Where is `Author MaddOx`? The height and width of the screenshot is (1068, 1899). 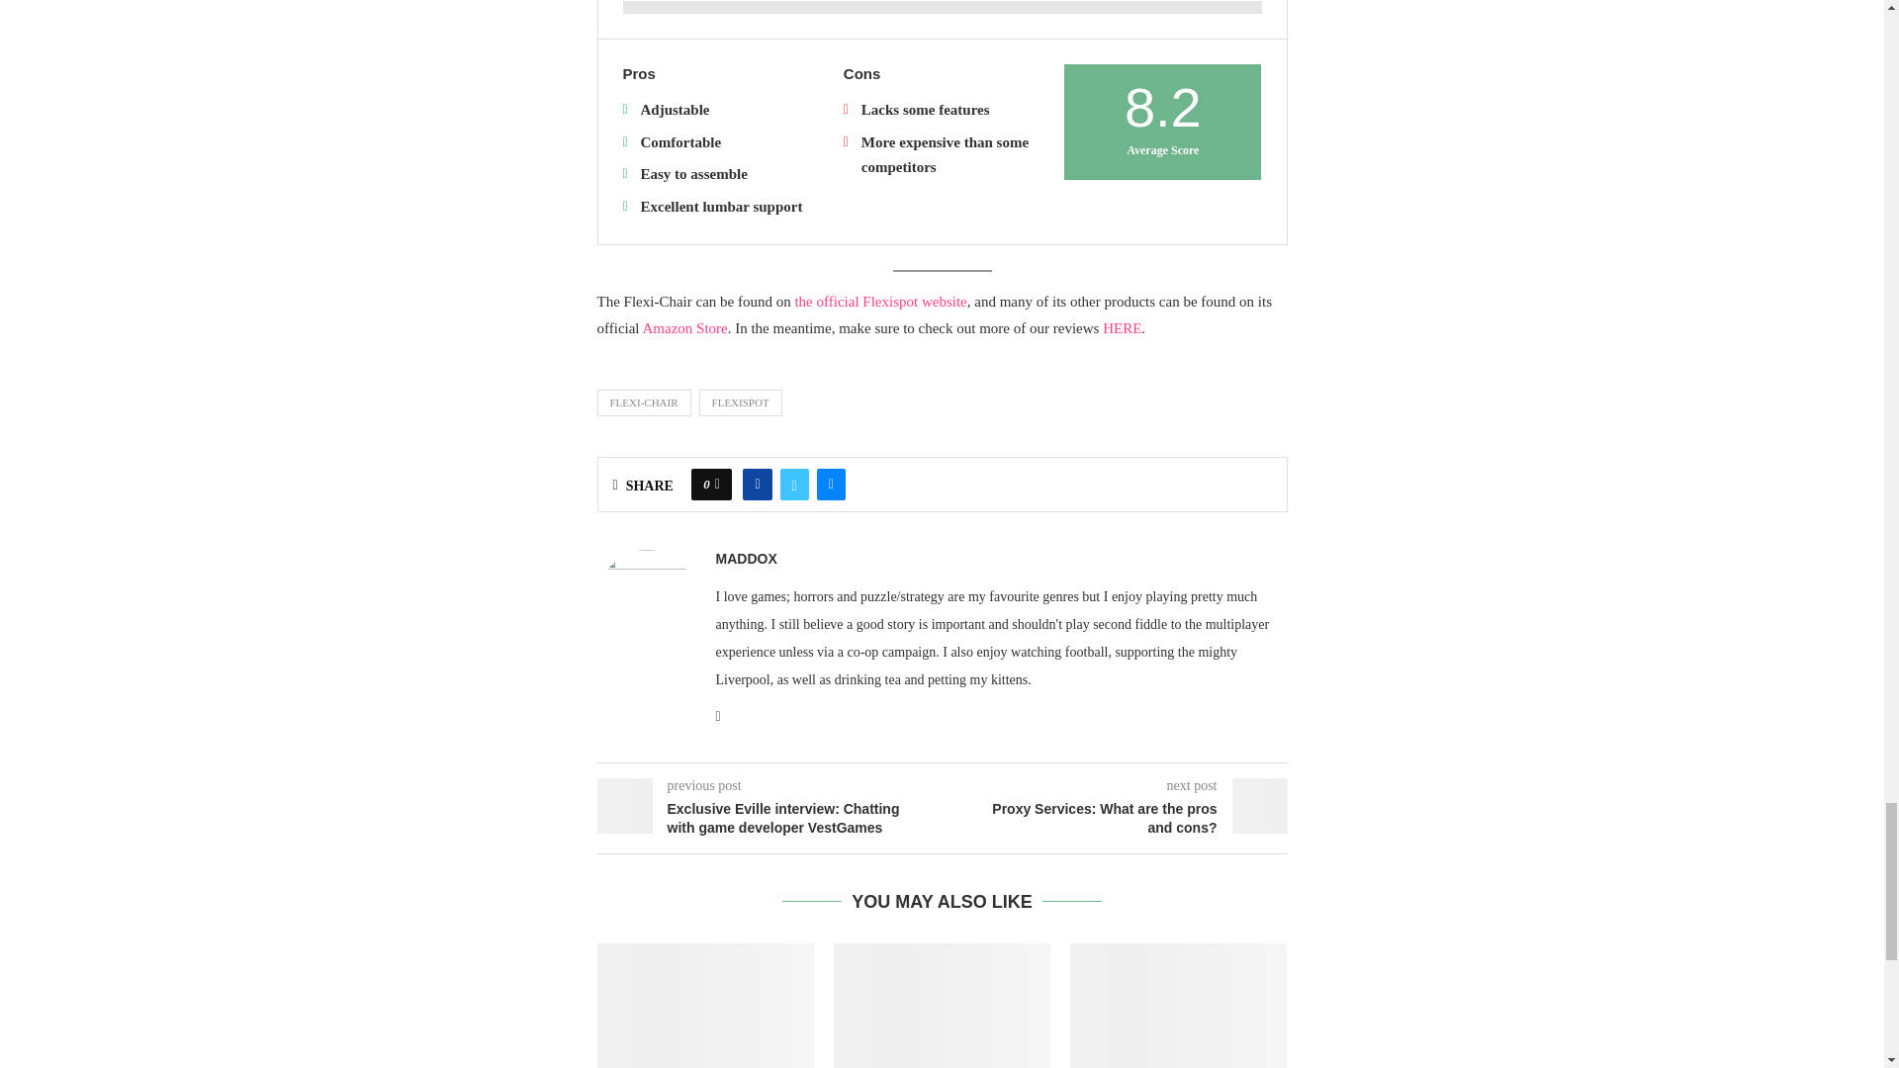
Author MaddOx is located at coordinates (746, 559).